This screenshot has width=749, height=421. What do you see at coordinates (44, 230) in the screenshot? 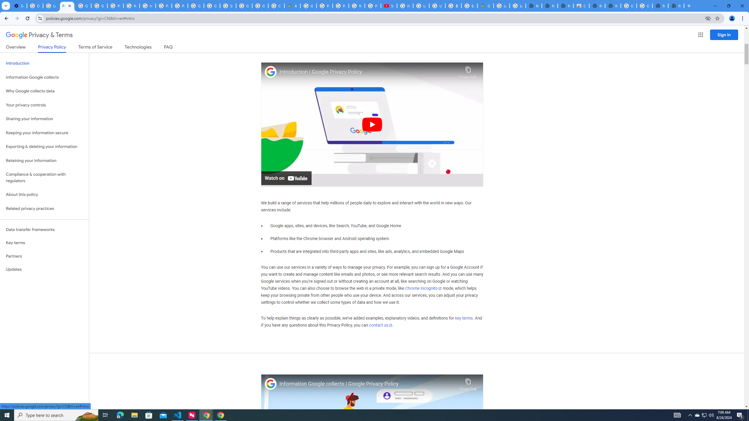
I see `Data transfer frameworks` at bounding box center [44, 230].